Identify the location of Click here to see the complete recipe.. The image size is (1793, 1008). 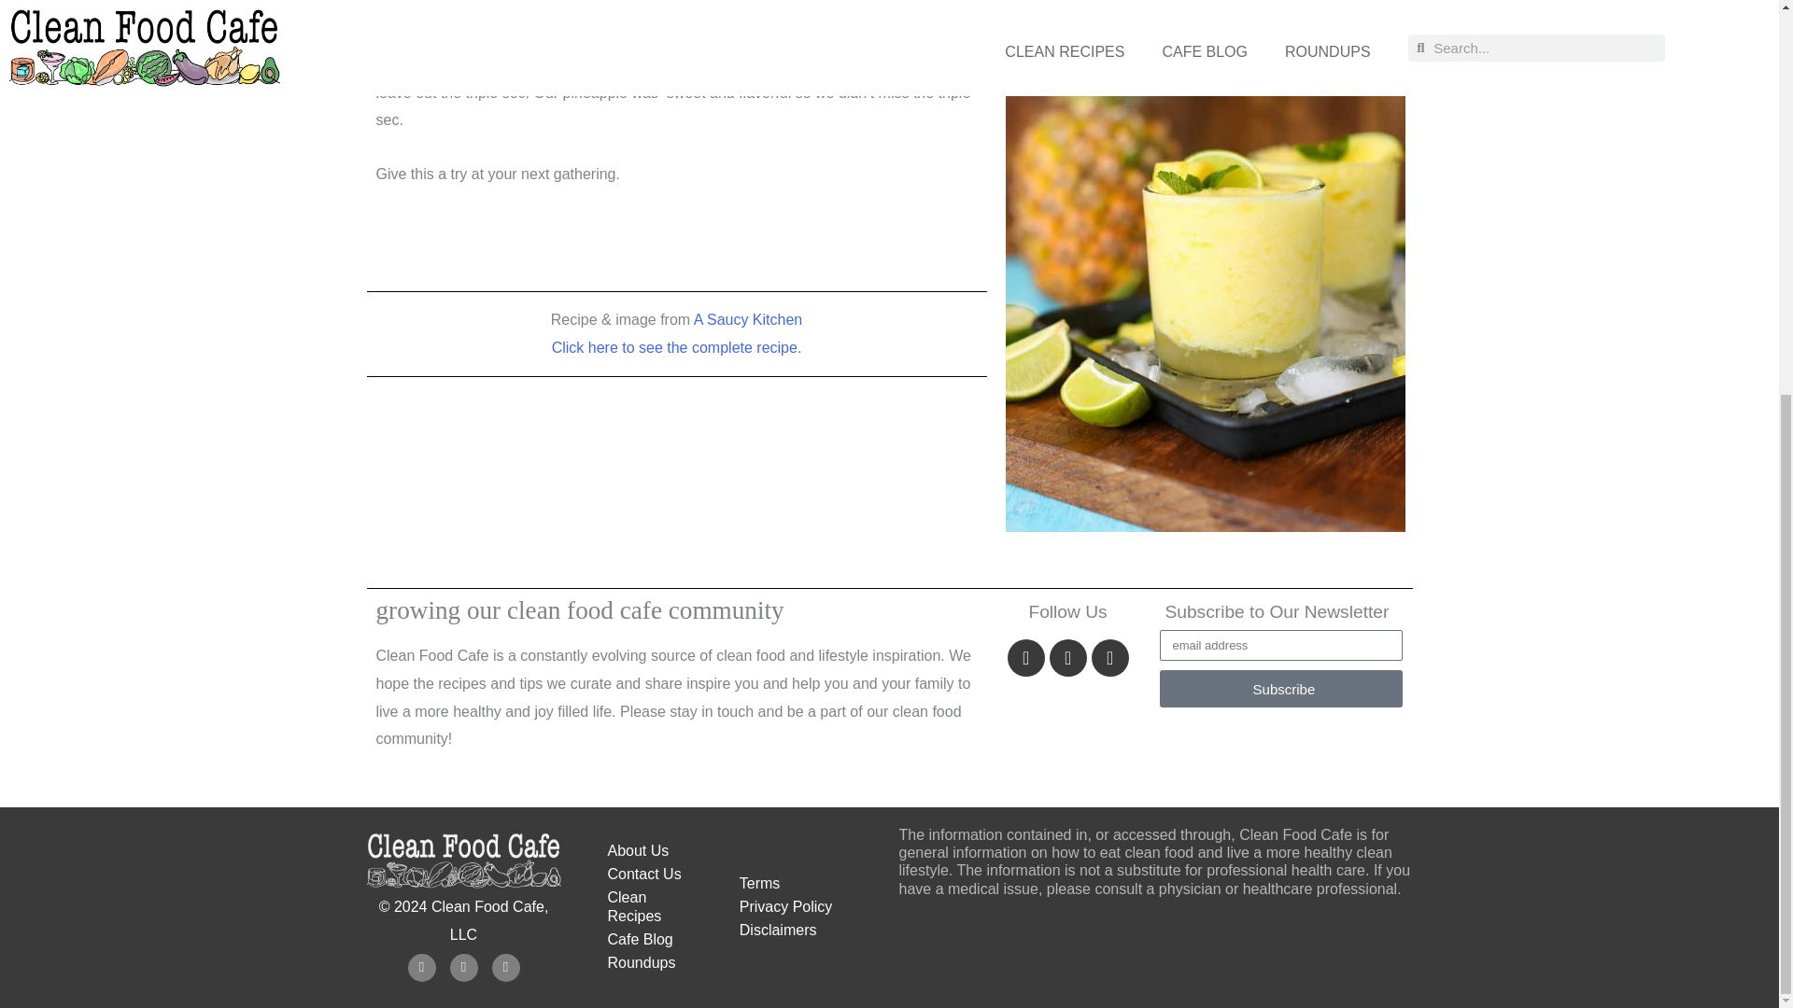
(676, 347).